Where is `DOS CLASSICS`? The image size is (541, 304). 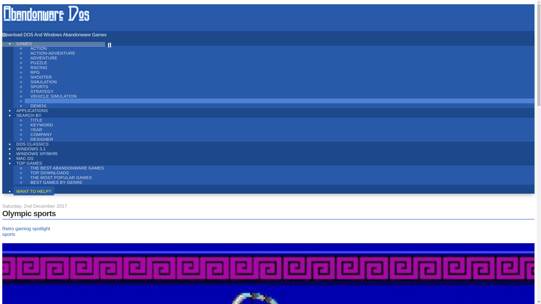
DOS CLASSICS is located at coordinates (32, 143).